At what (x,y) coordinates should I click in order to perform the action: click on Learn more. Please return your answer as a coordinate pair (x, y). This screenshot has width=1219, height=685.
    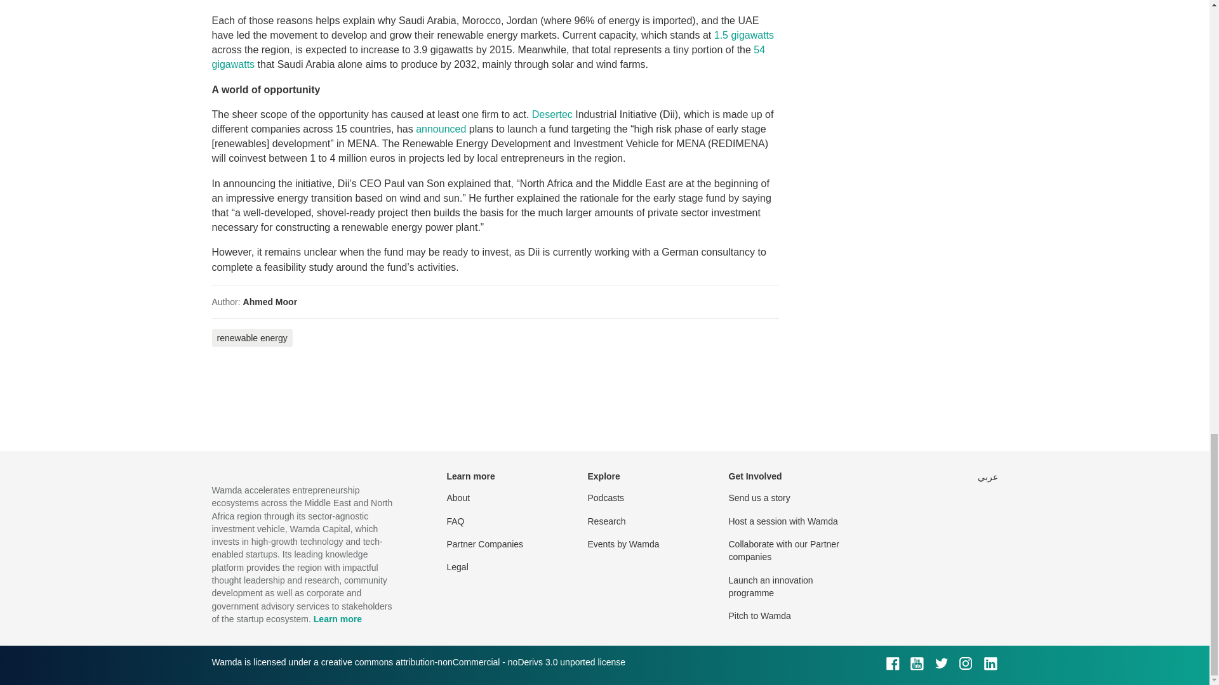
    Looking at the image, I should click on (338, 618).